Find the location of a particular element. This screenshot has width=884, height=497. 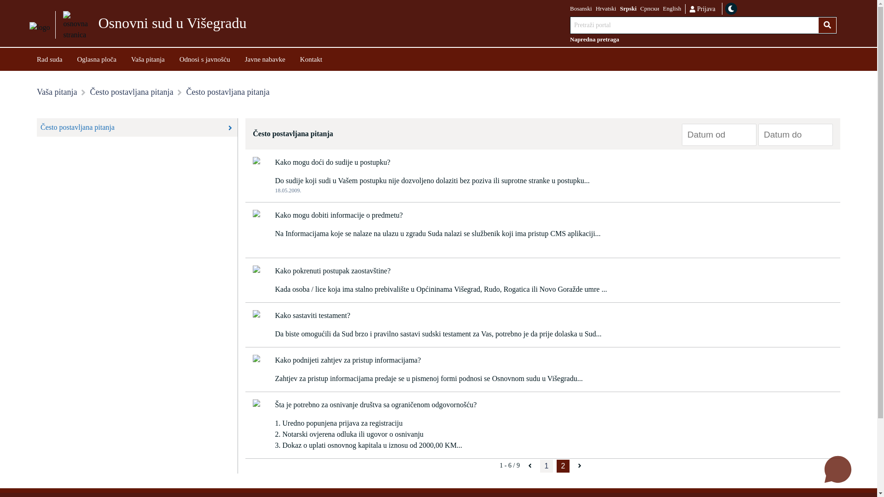

Prijava is located at coordinates (702, 8).